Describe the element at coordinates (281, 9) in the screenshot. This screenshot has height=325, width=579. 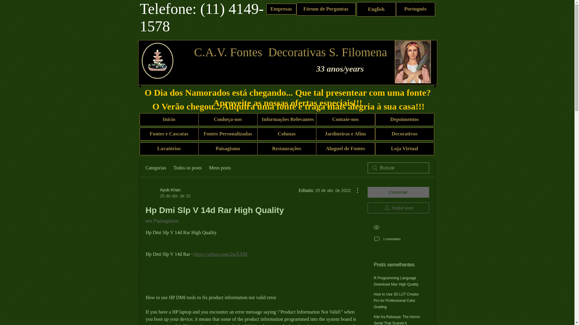
I see `Meus posts` at that location.